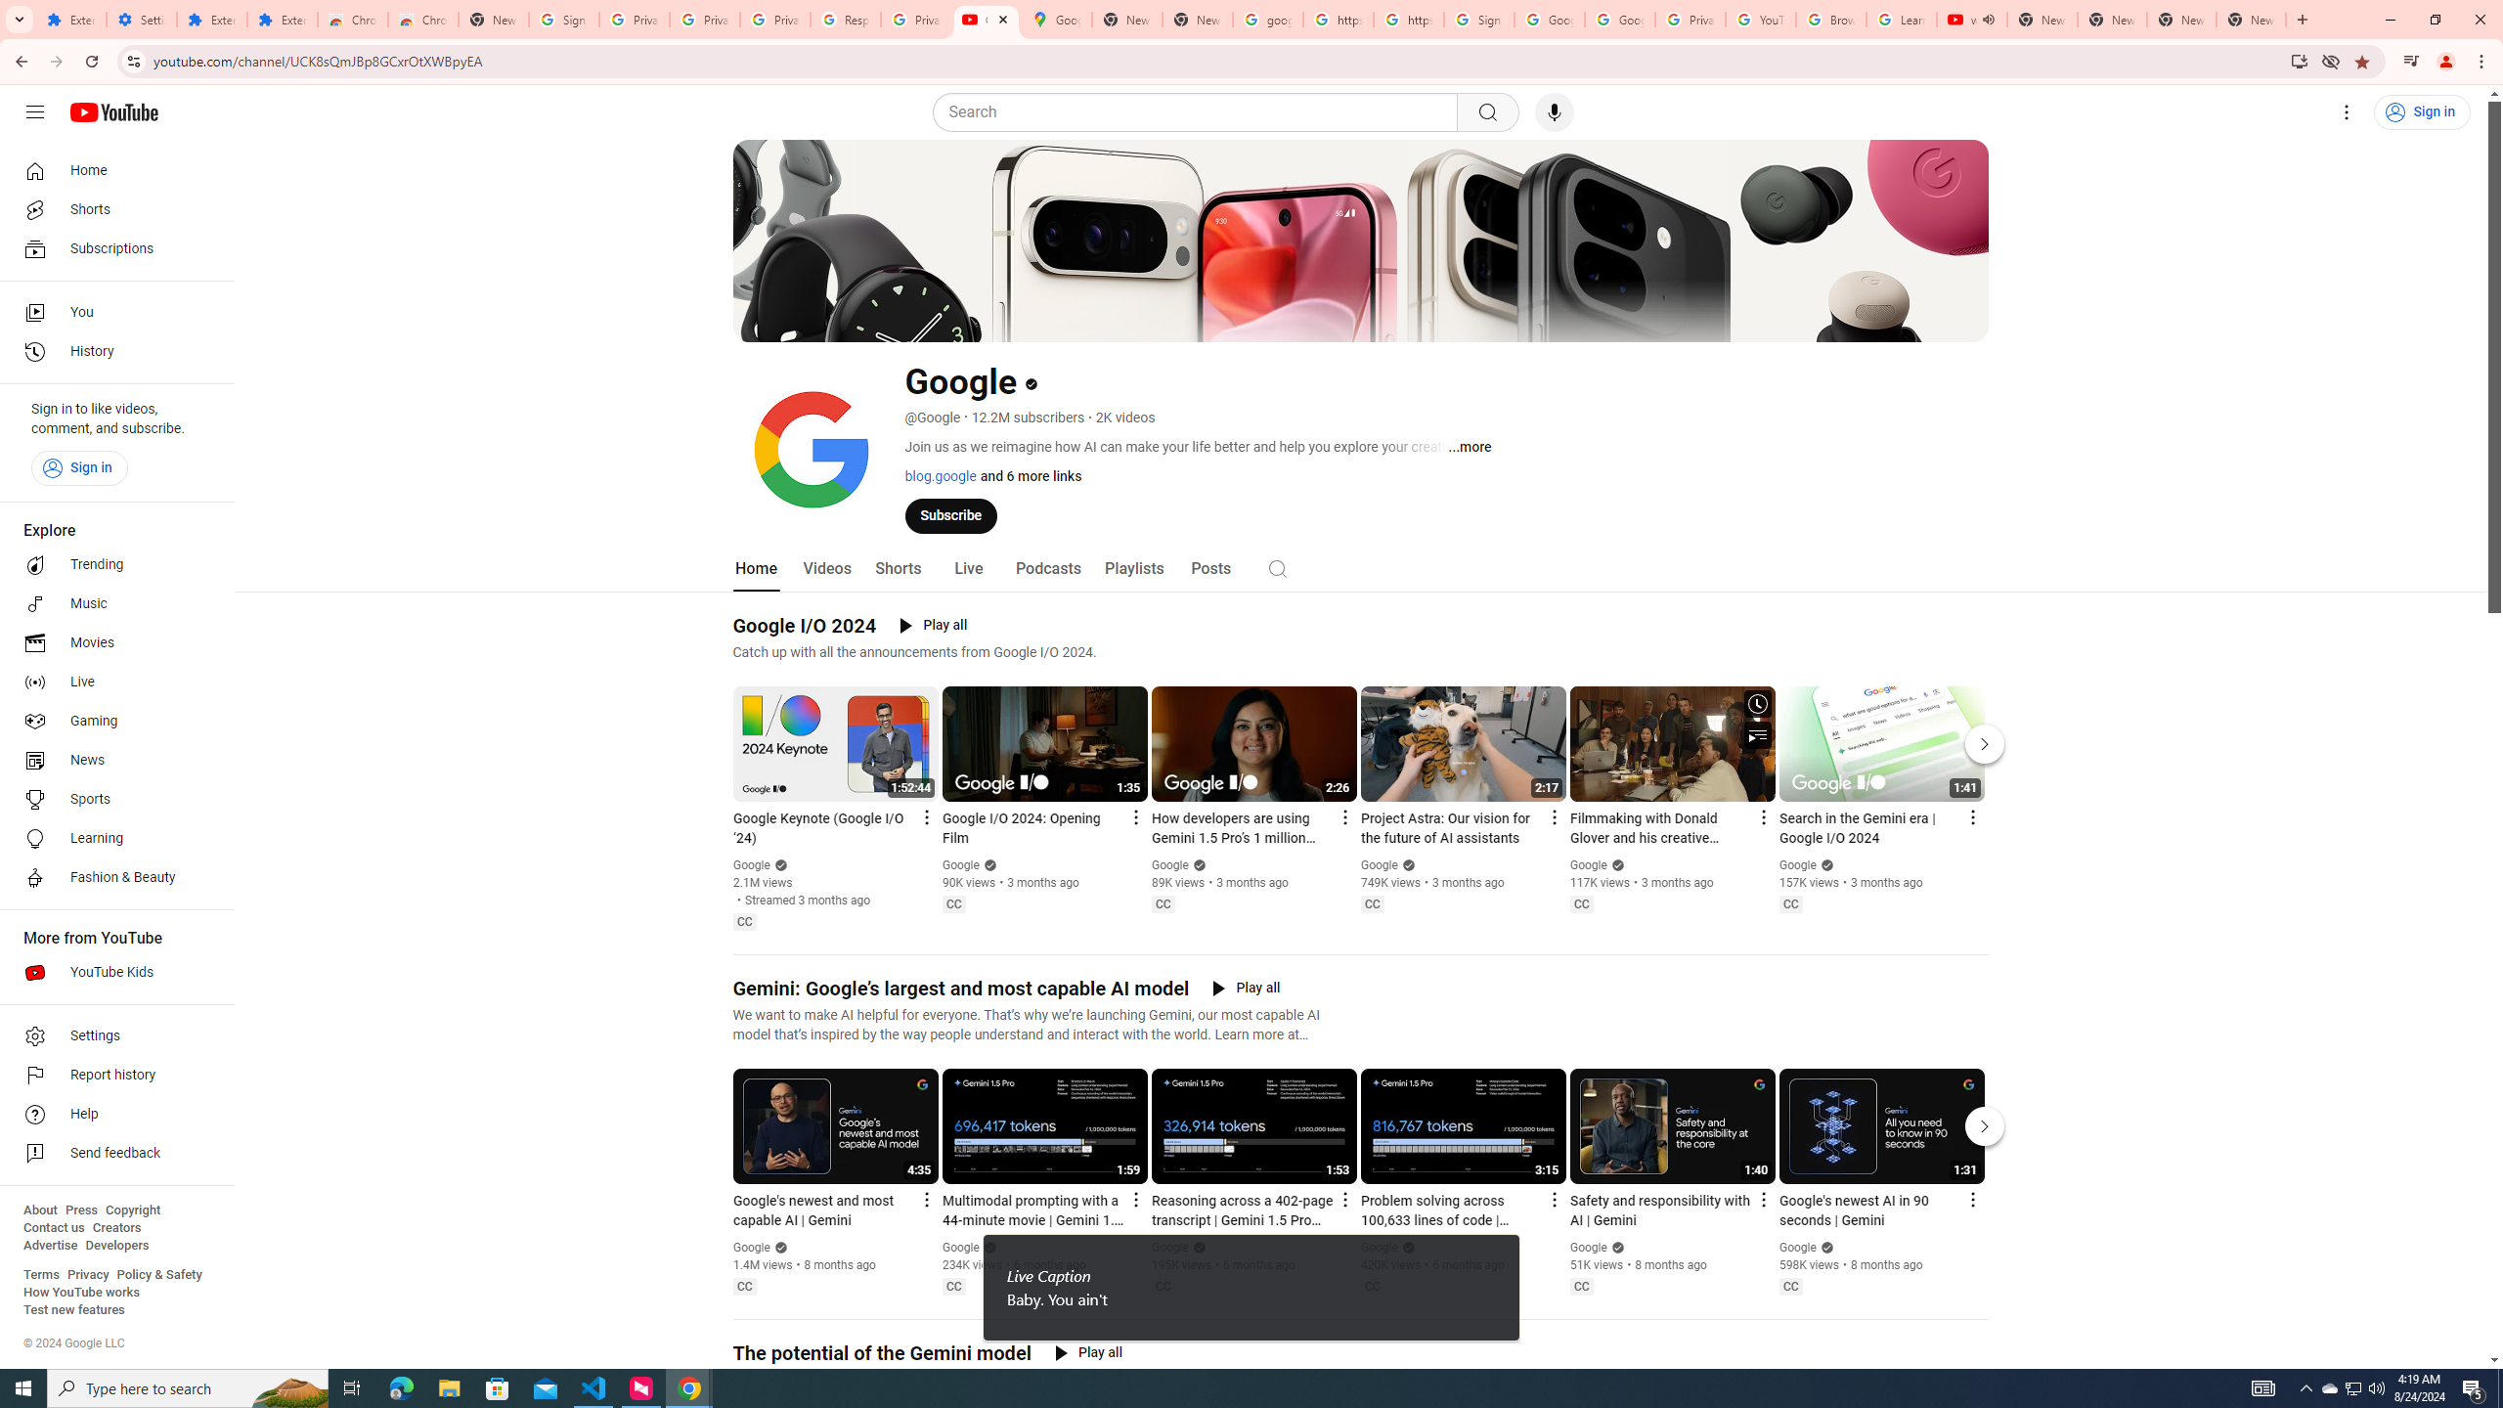 The image size is (2503, 1408). I want to click on Next, so click(1985, 1126).